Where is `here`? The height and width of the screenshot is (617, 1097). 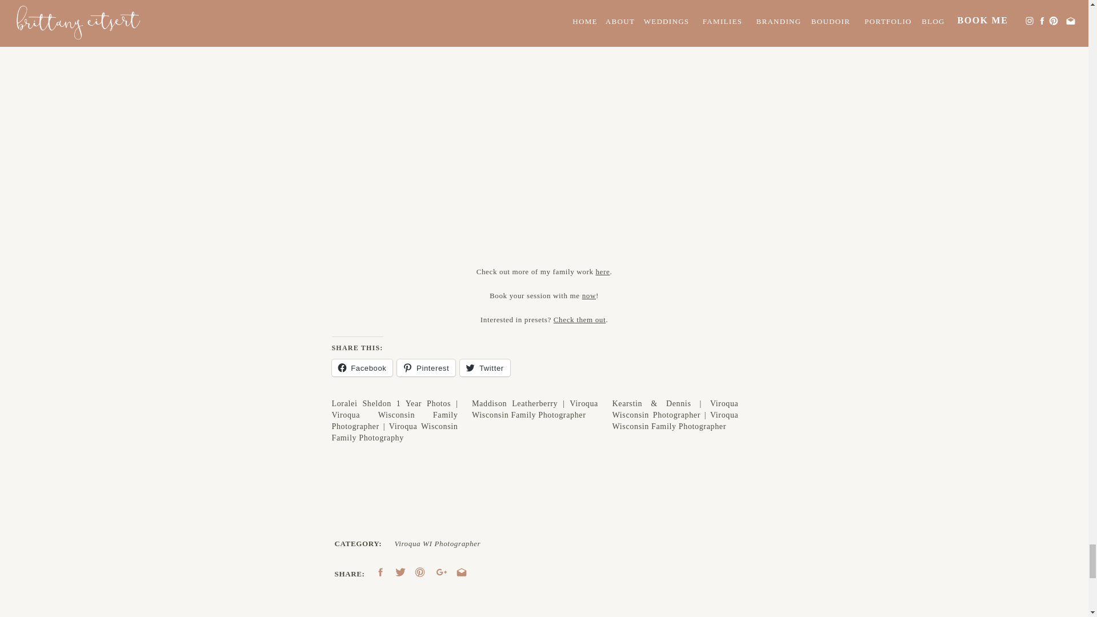 here is located at coordinates (602, 271).